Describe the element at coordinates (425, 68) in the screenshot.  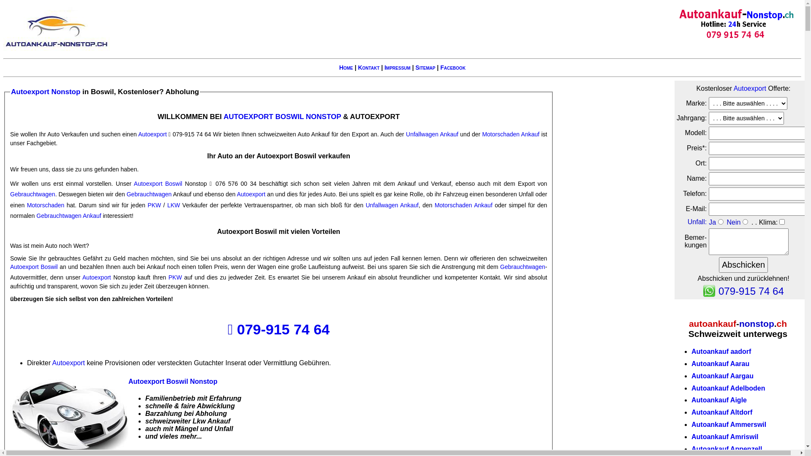
I see `Sitemap` at that location.